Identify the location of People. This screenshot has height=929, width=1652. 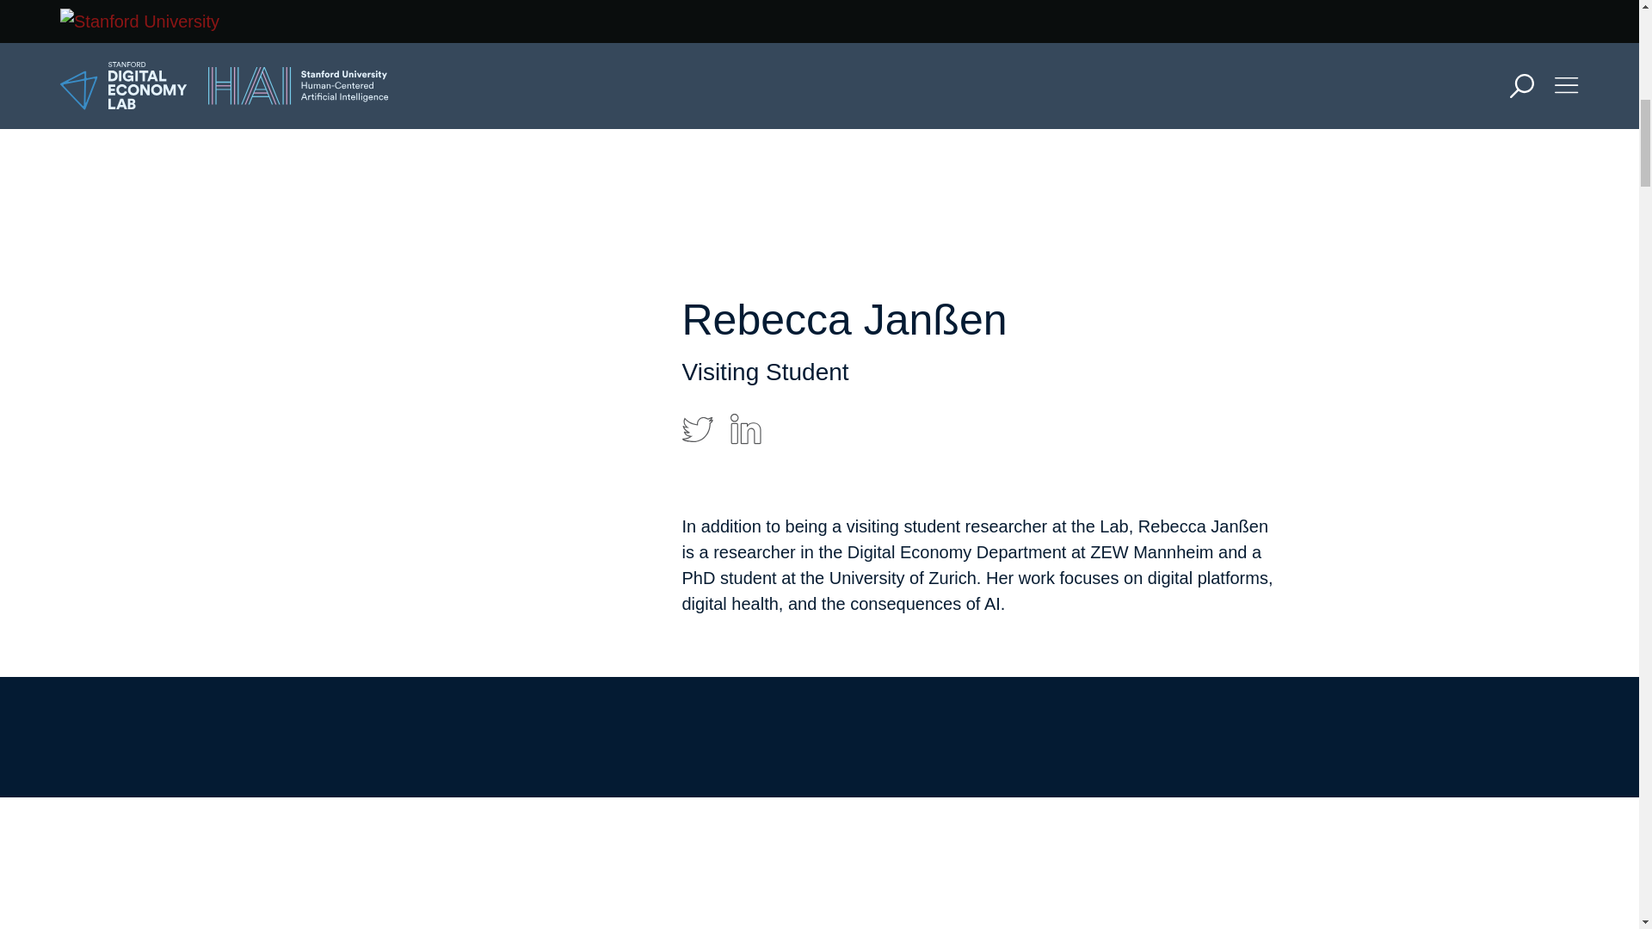
(787, 330).